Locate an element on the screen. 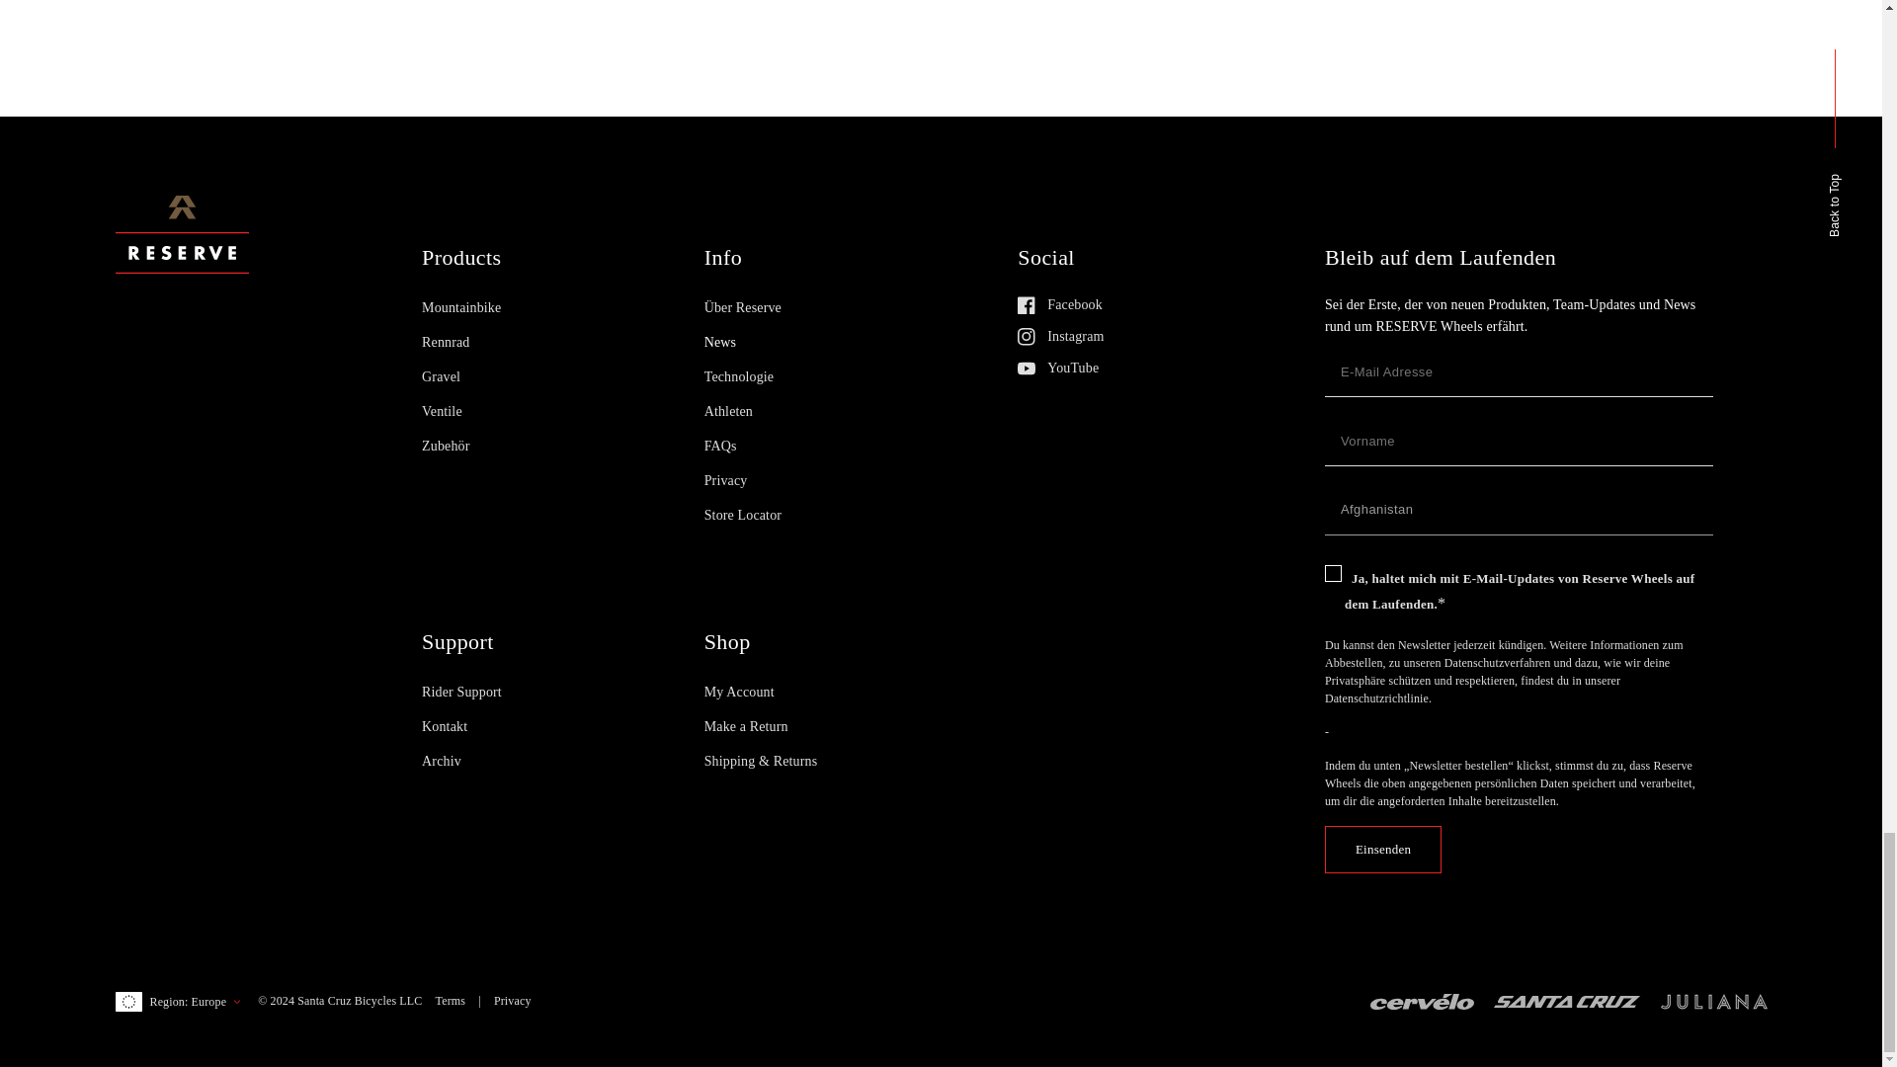  News is located at coordinates (719, 348).